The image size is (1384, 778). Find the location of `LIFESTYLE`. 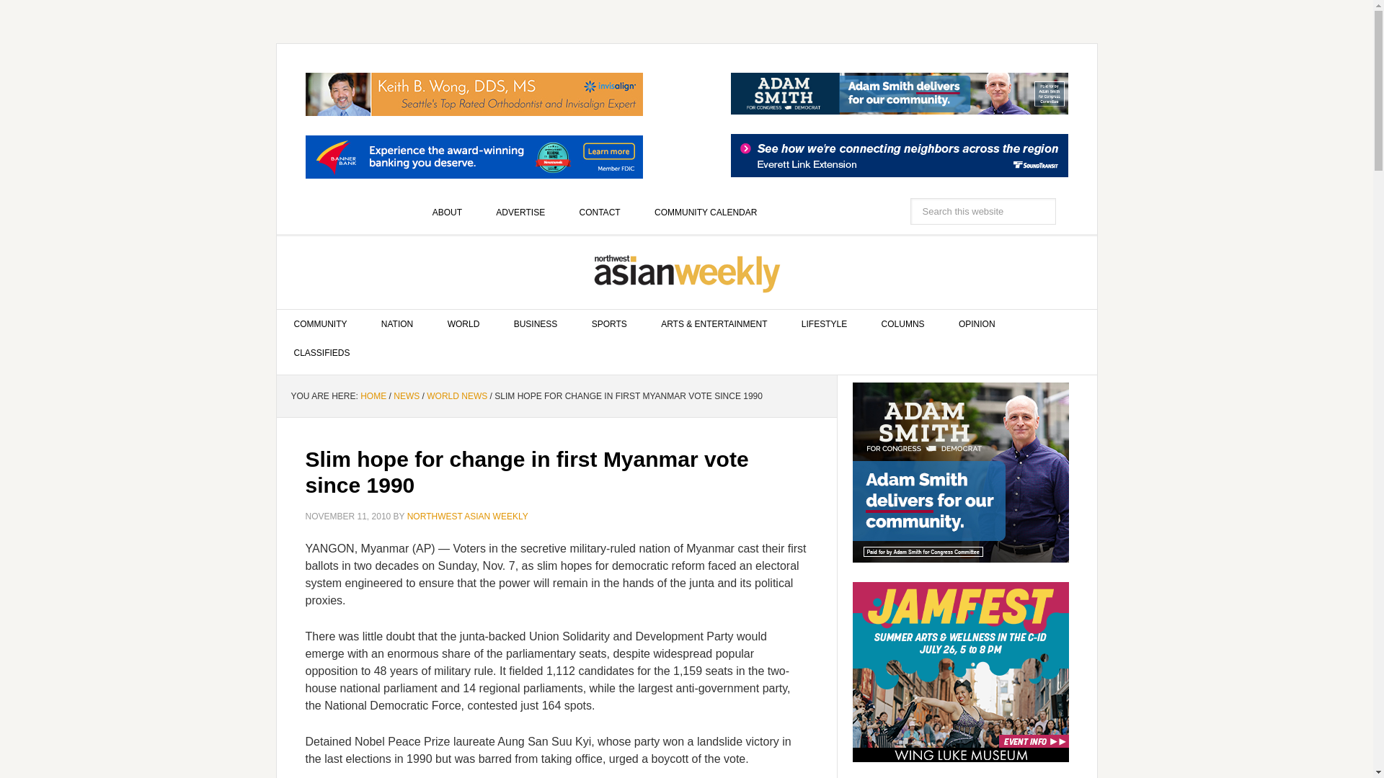

LIFESTYLE is located at coordinates (824, 323).